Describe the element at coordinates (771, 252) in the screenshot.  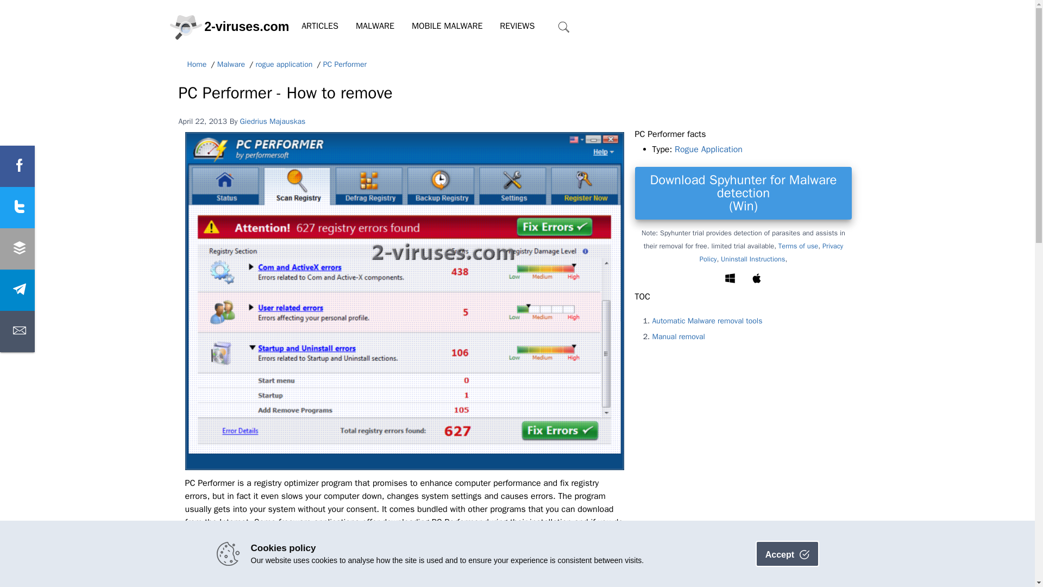
I see `Privacy Policy` at that location.